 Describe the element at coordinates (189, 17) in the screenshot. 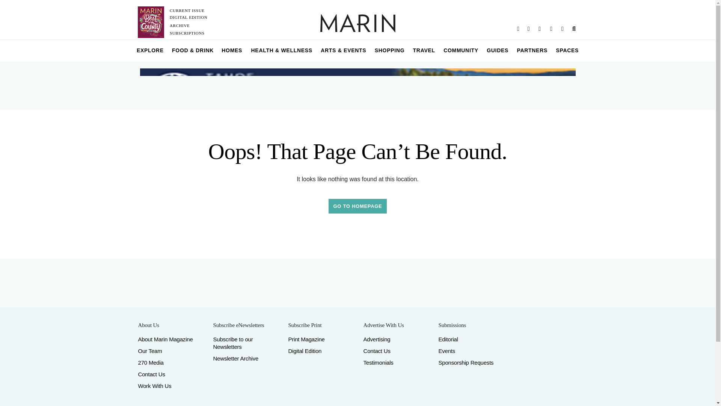

I see `DIGITAL EDITION` at that location.